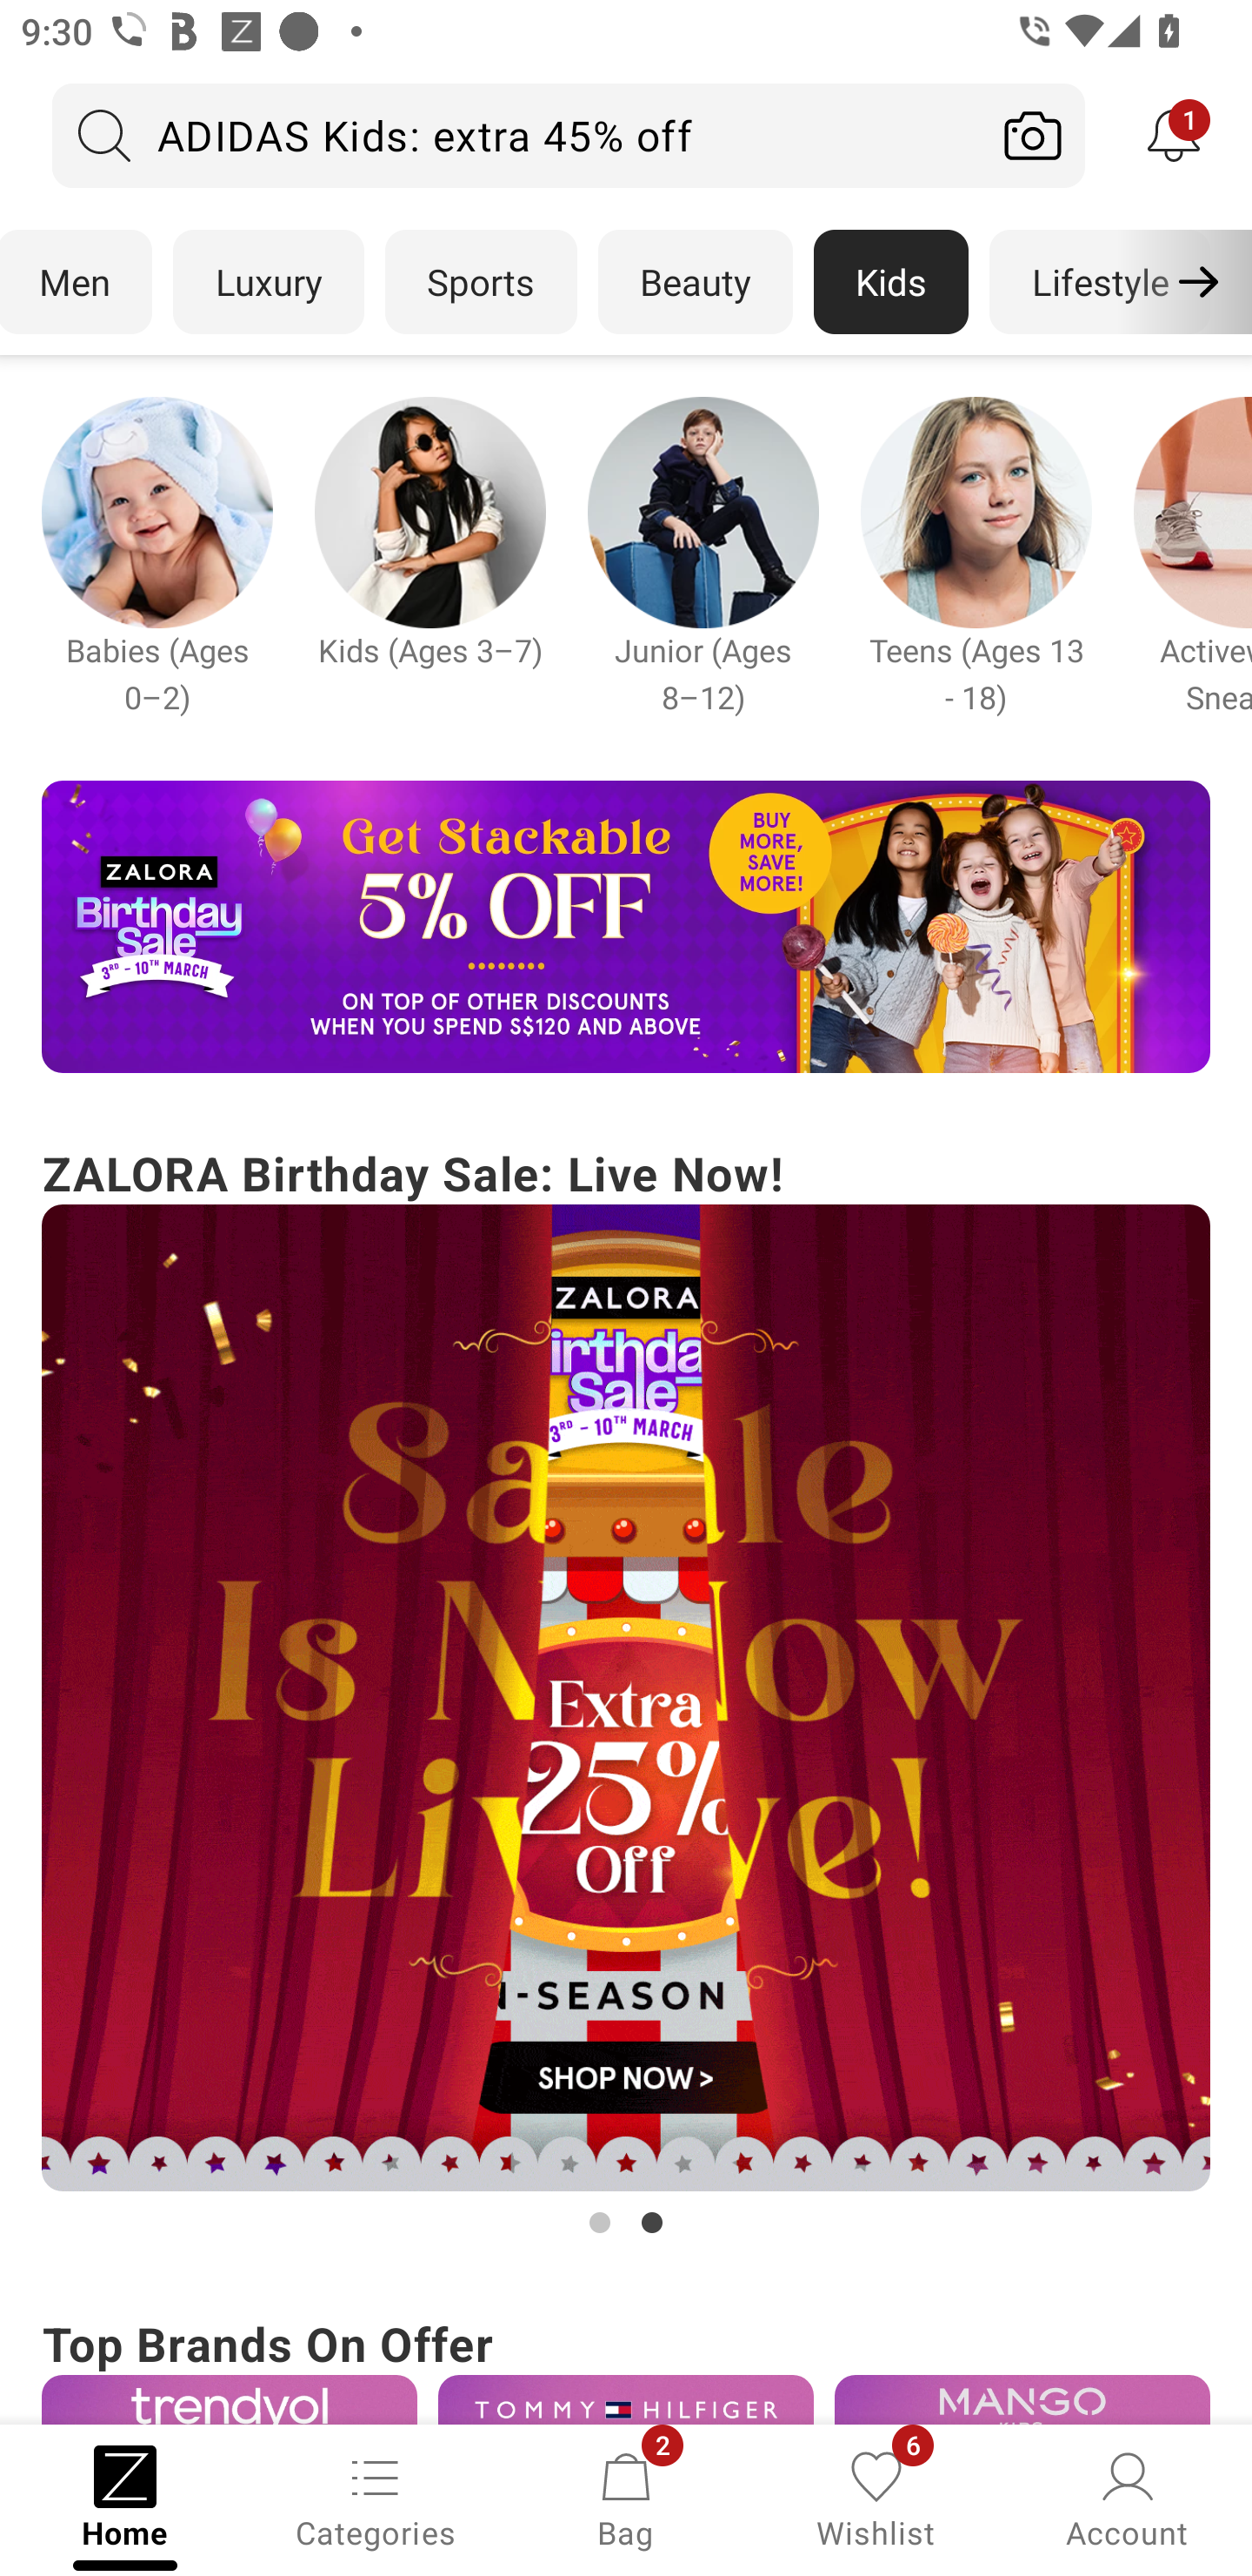 The image size is (1252, 2576). I want to click on Men, so click(77, 282).